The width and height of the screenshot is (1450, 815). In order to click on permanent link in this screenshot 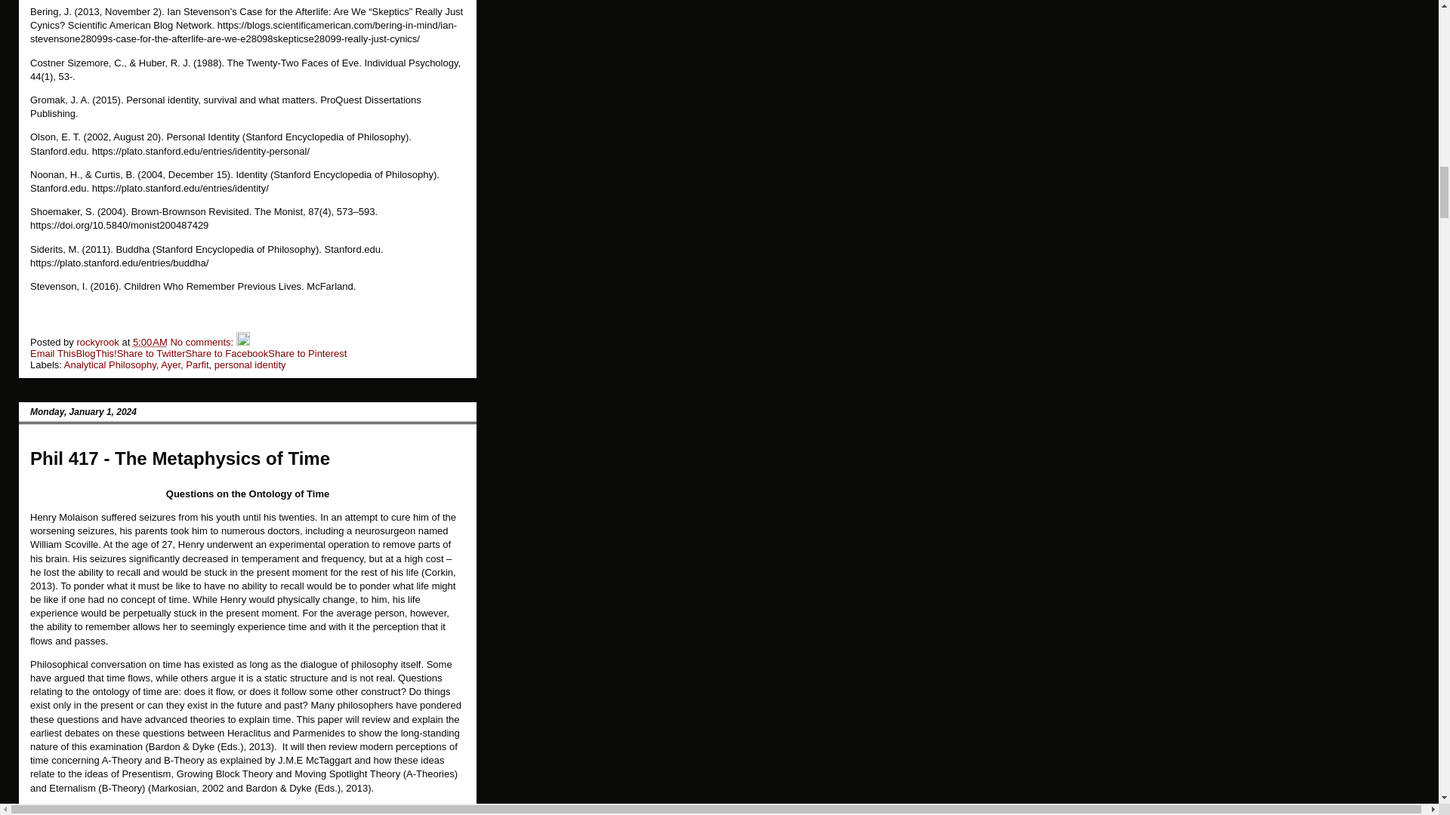, I will do `click(150, 343)`.